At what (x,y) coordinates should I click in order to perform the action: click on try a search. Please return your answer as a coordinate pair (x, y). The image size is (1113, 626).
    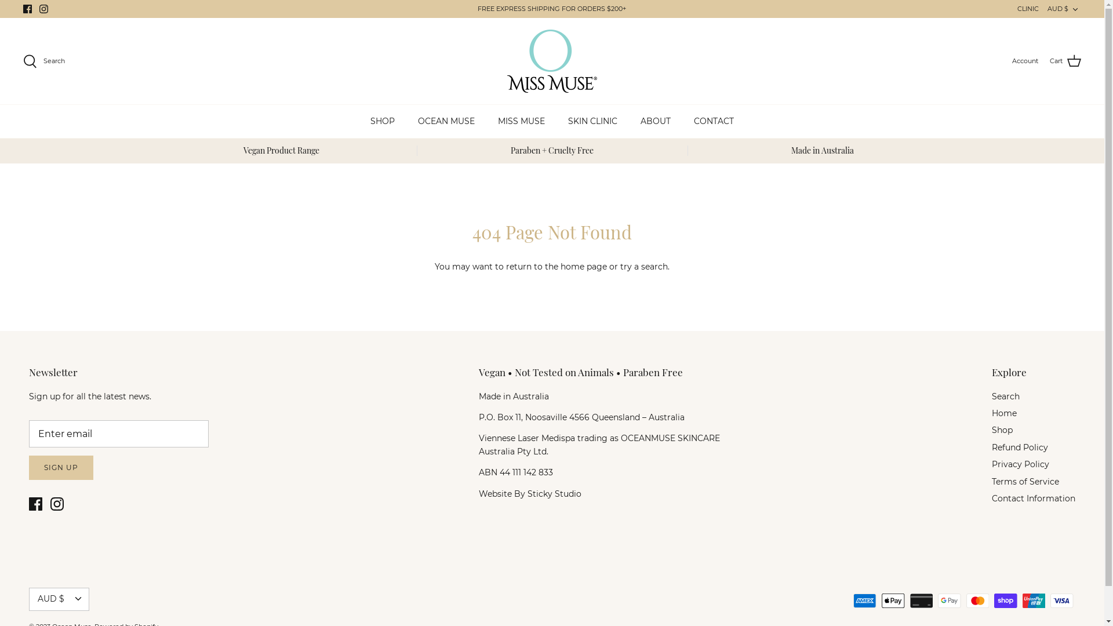
    Looking at the image, I should click on (644, 267).